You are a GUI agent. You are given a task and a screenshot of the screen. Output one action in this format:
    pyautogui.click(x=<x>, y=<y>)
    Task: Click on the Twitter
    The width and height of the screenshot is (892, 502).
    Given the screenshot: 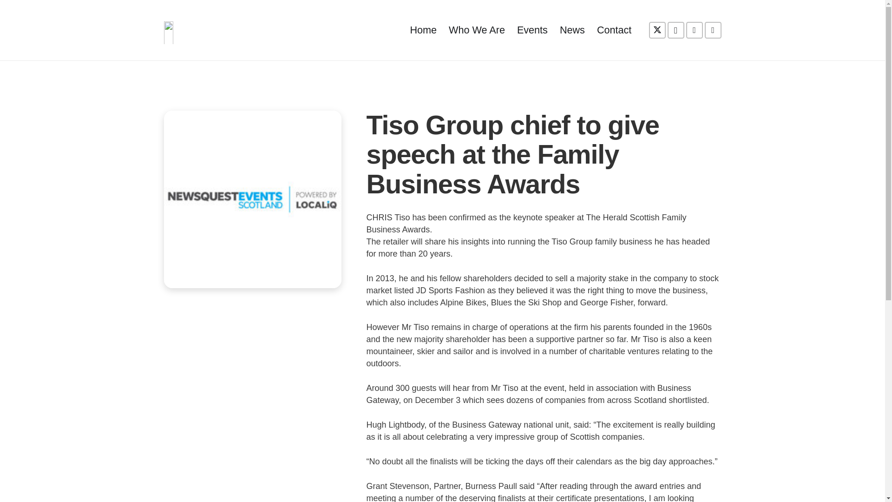 What is the action you would take?
    pyautogui.click(x=657, y=30)
    